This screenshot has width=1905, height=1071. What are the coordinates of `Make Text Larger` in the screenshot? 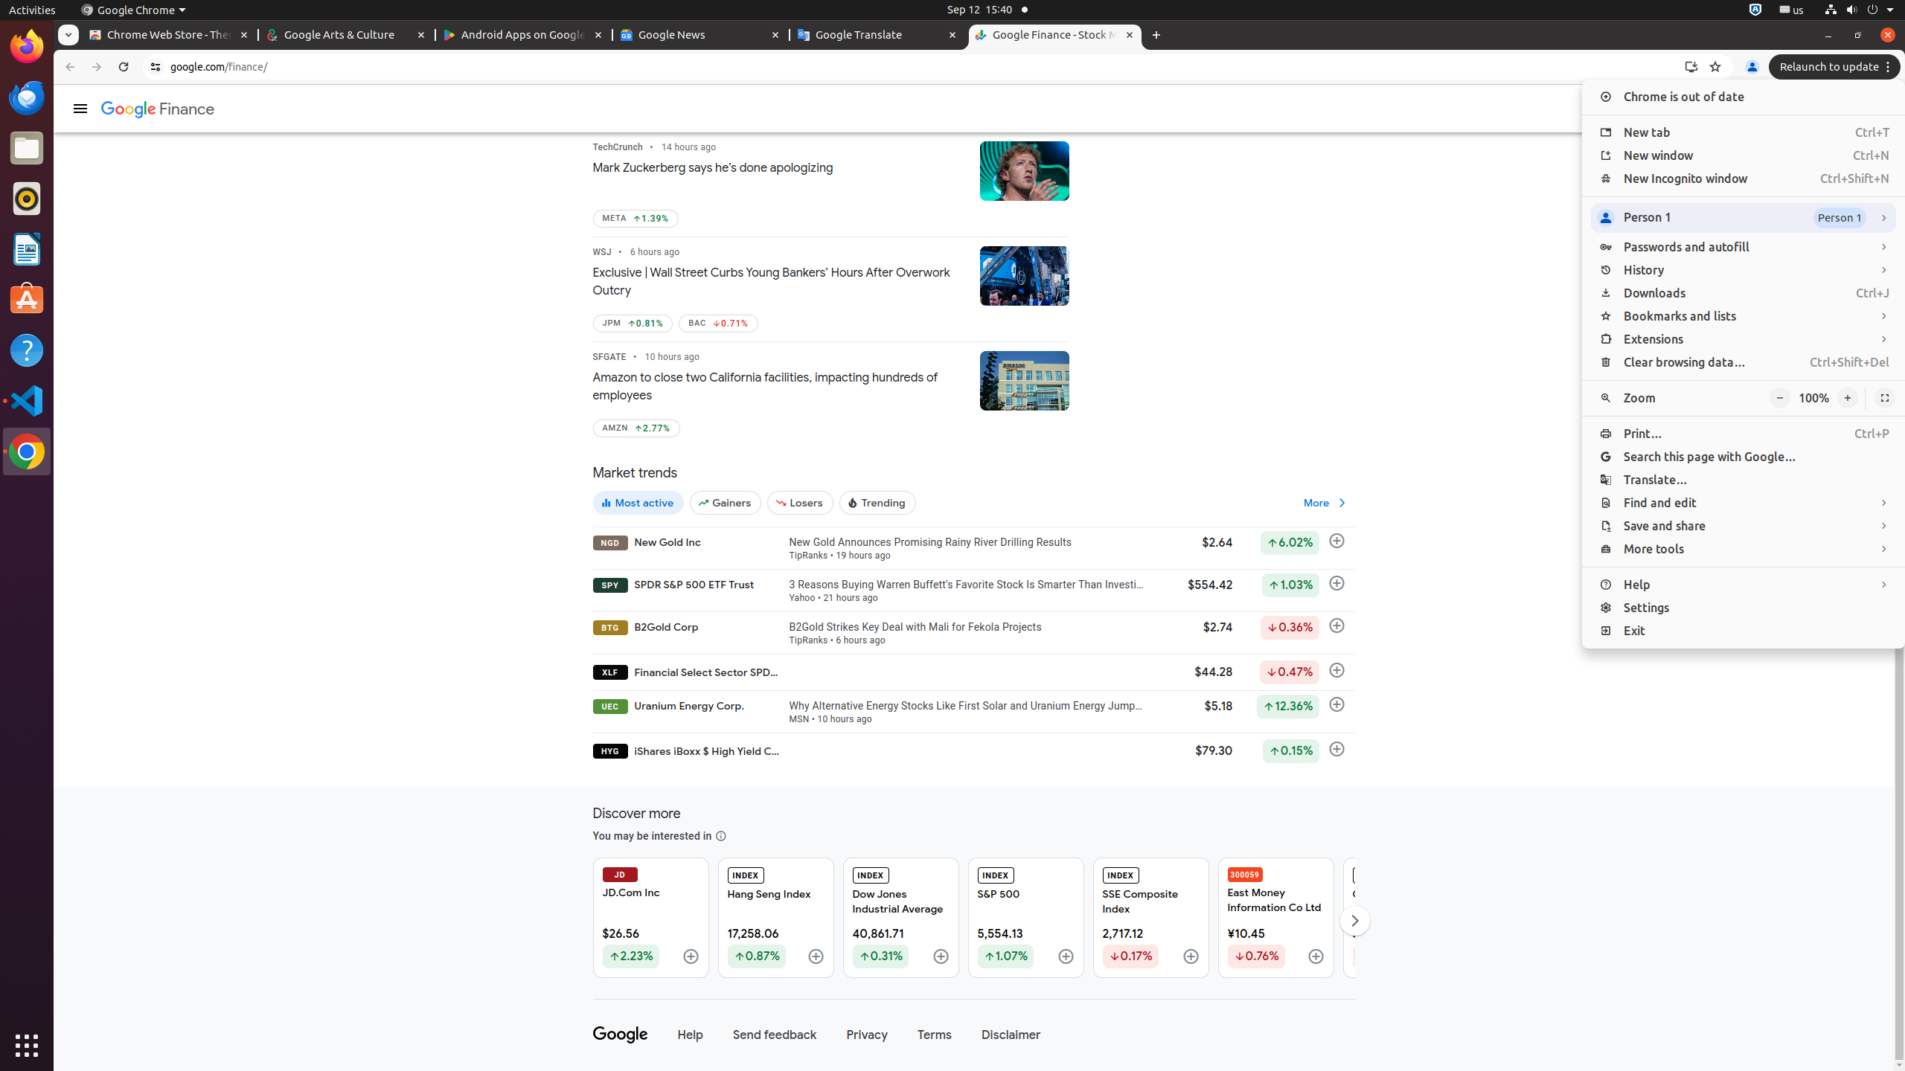 It's located at (1848, 399).